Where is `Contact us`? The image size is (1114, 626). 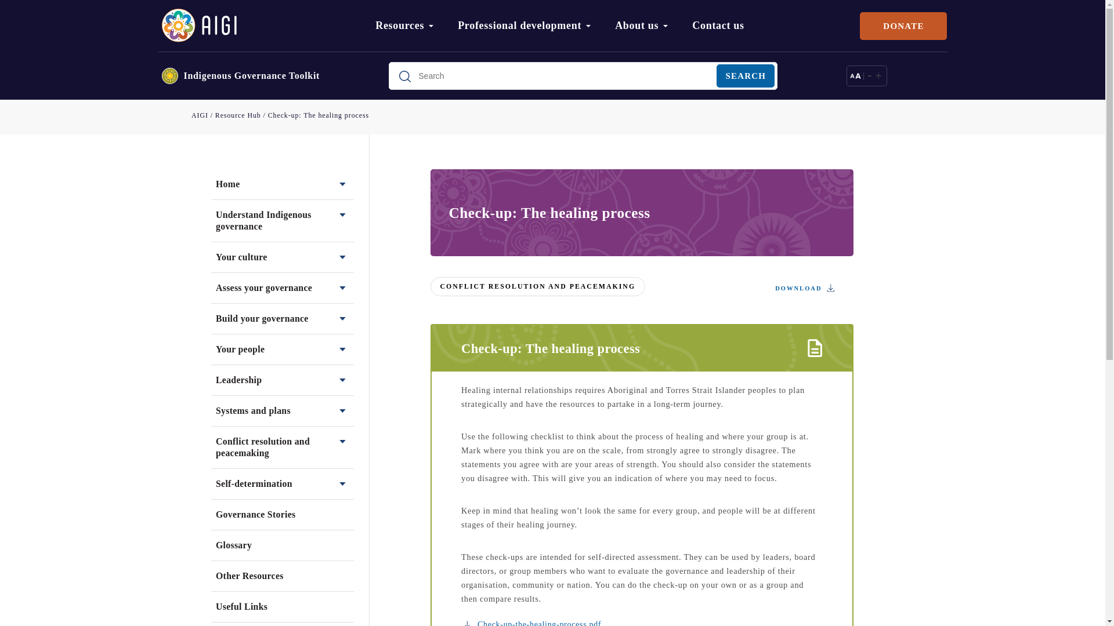 Contact us is located at coordinates (723, 39).